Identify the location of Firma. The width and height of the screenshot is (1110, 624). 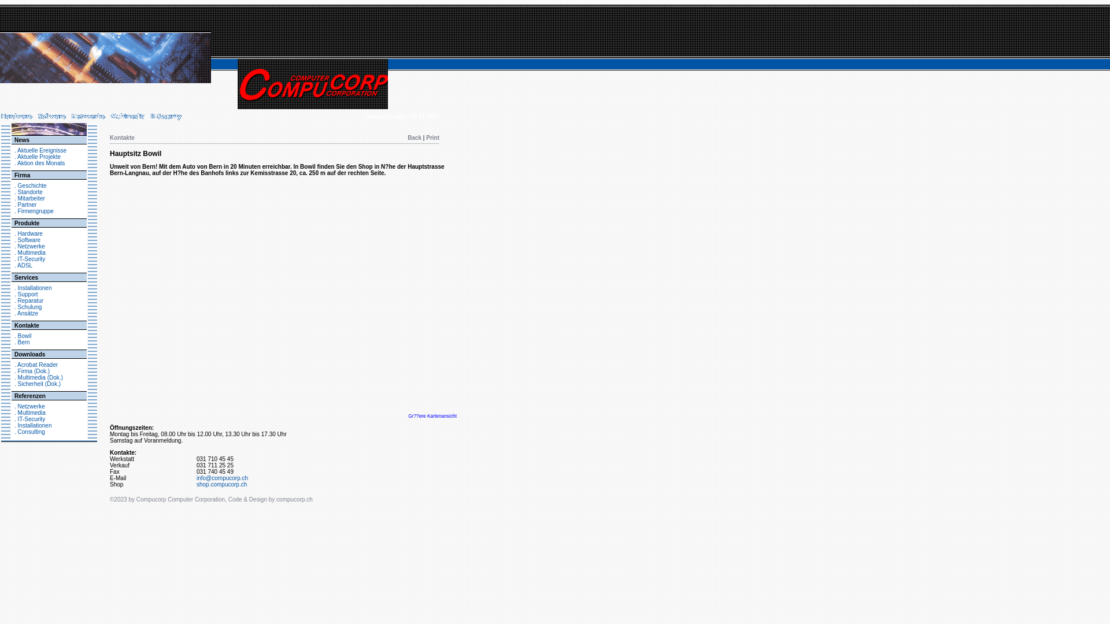
(22, 176).